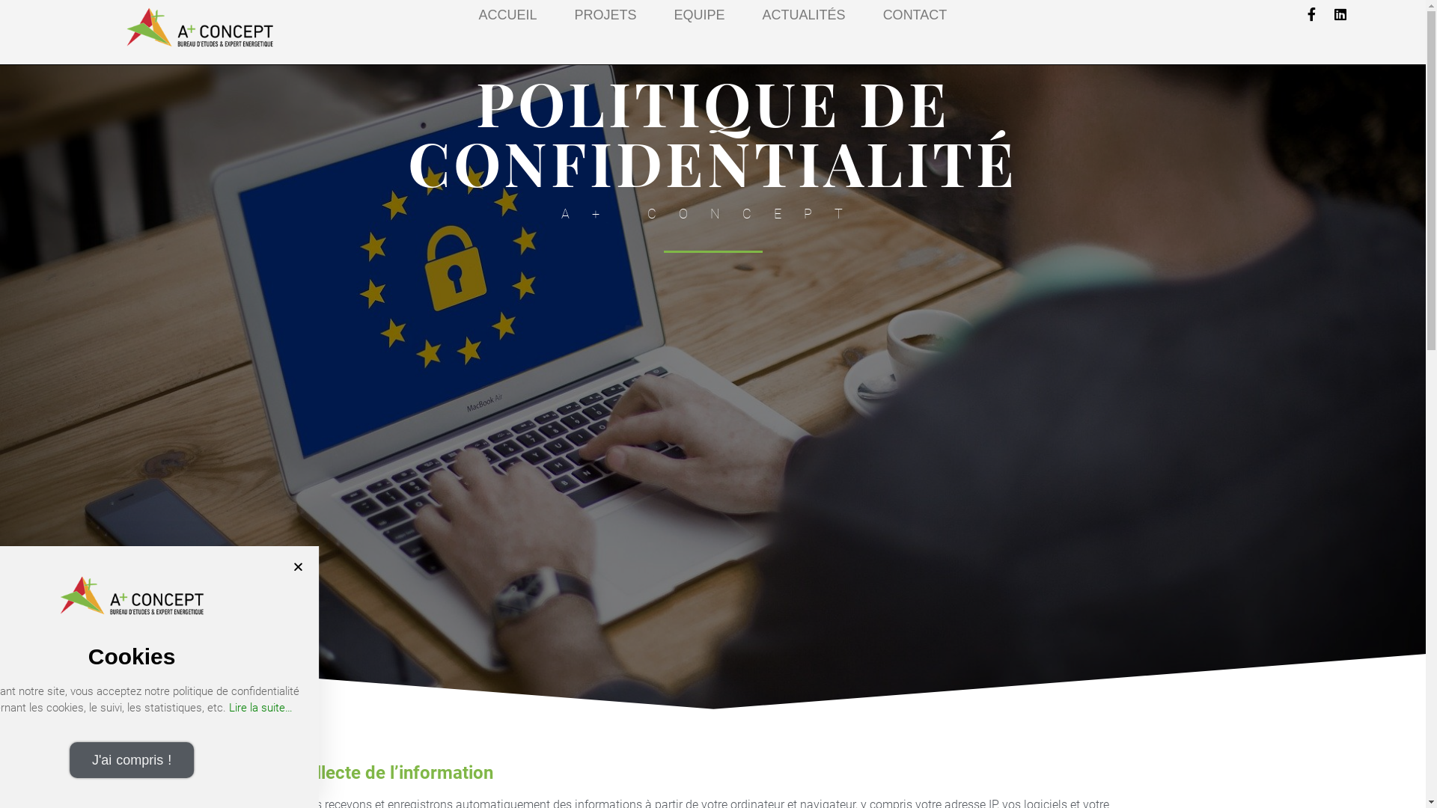  I want to click on EQUIPE, so click(699, 15).